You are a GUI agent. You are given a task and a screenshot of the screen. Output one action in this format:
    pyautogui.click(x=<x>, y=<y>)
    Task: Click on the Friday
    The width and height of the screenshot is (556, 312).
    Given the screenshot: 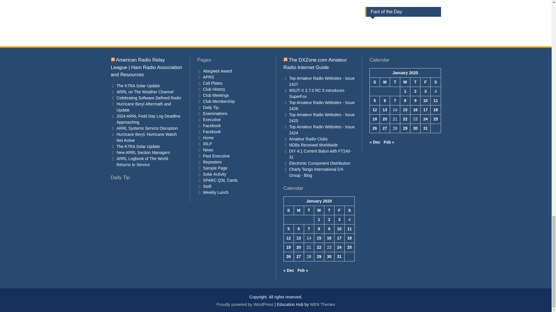 What is the action you would take?
    pyautogui.click(x=339, y=210)
    